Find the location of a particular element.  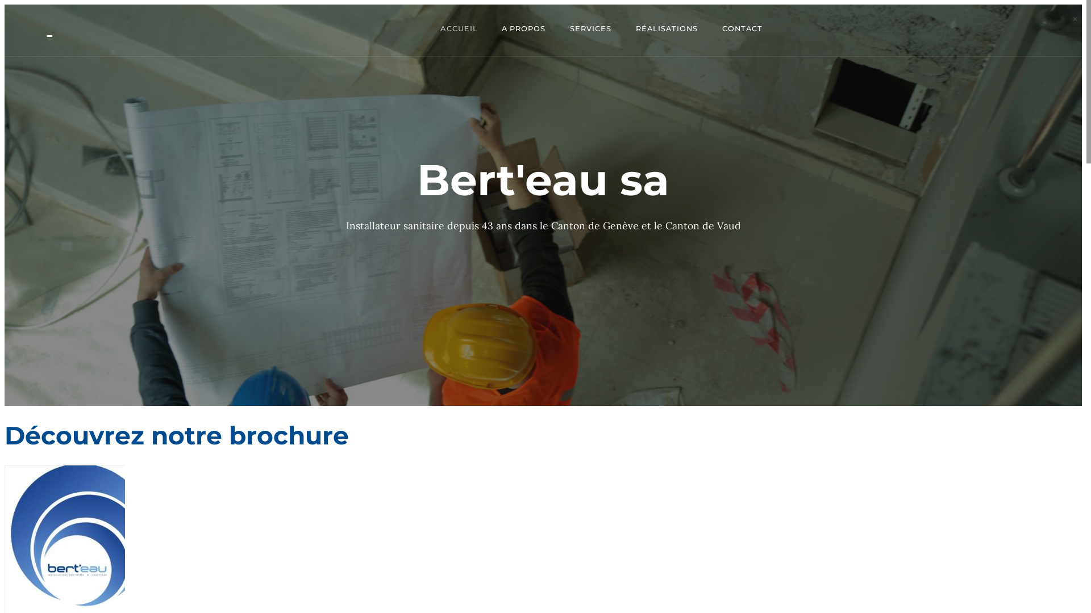

SERVICES is located at coordinates (590, 29).